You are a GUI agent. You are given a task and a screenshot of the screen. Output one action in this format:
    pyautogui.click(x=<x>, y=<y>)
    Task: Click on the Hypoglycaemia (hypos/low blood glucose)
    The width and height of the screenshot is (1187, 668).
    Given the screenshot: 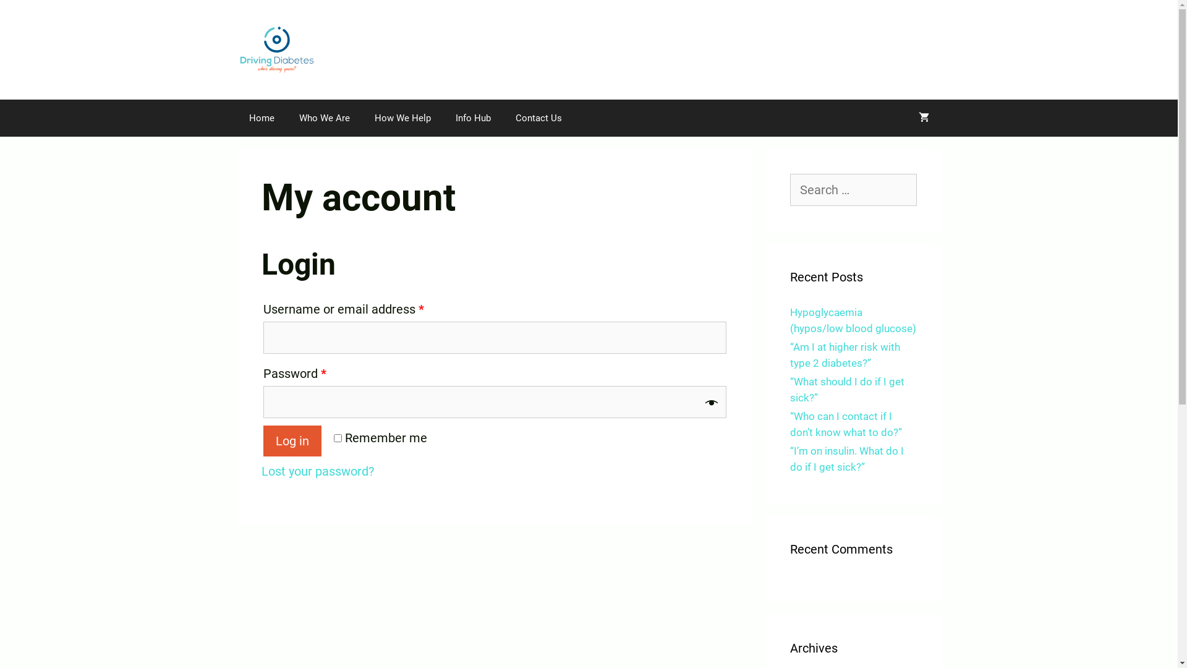 What is the action you would take?
    pyautogui.click(x=853, y=320)
    